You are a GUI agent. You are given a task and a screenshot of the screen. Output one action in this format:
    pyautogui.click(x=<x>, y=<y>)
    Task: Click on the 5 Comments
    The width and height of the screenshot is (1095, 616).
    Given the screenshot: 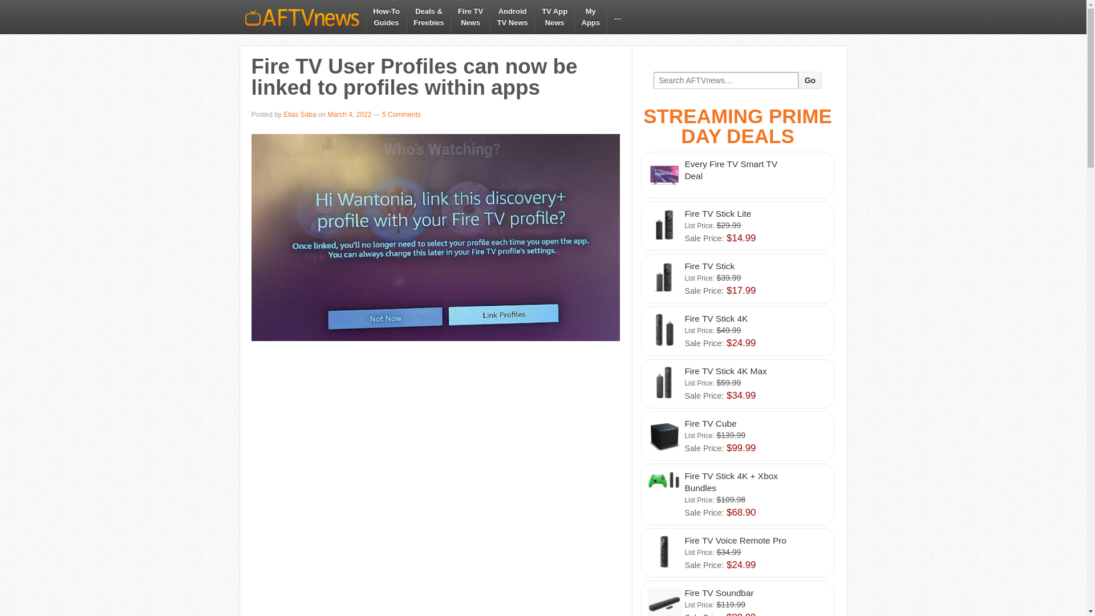 What is the action you would take?
    pyautogui.click(x=737, y=175)
    